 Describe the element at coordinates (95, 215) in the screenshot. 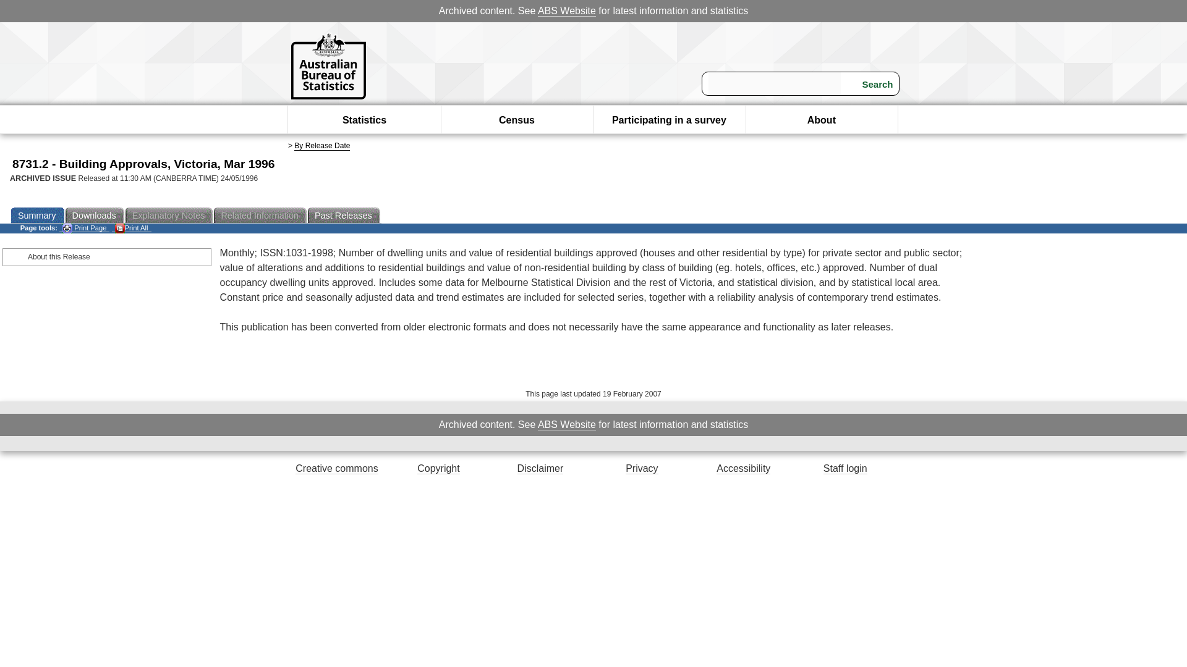

I see `Downloads` at that location.